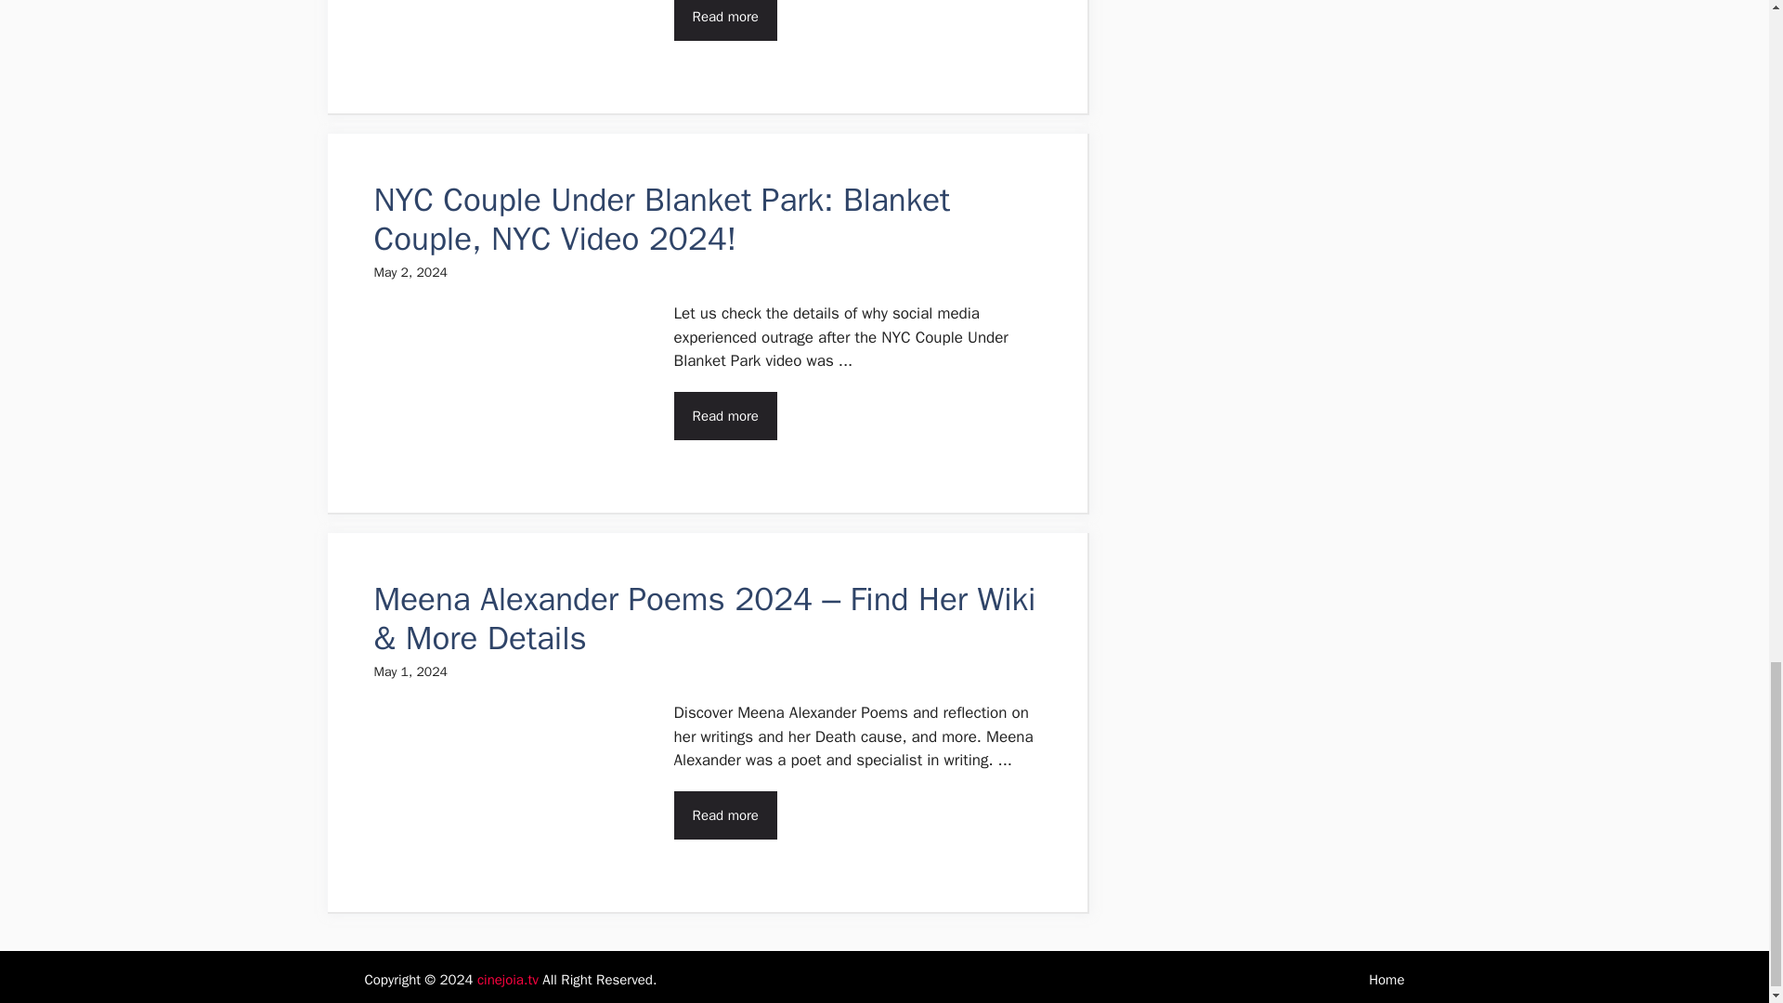 Image resolution: width=1783 pixels, height=1003 pixels. Describe the element at coordinates (725, 416) in the screenshot. I see `Read more` at that location.